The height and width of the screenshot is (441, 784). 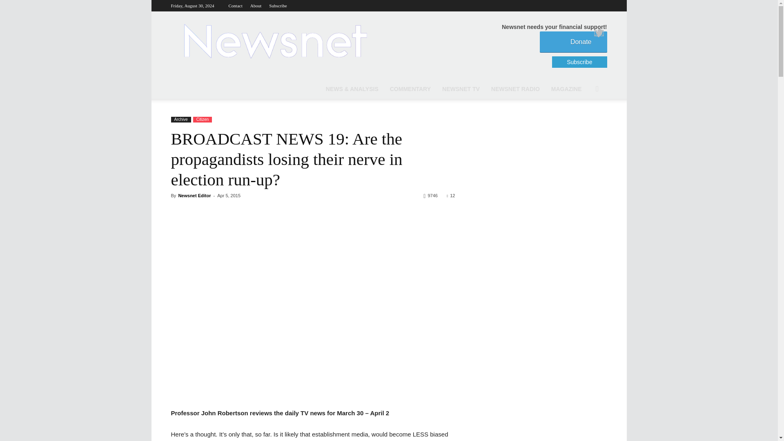 What do you see at coordinates (256, 6) in the screenshot?
I see `About` at bounding box center [256, 6].